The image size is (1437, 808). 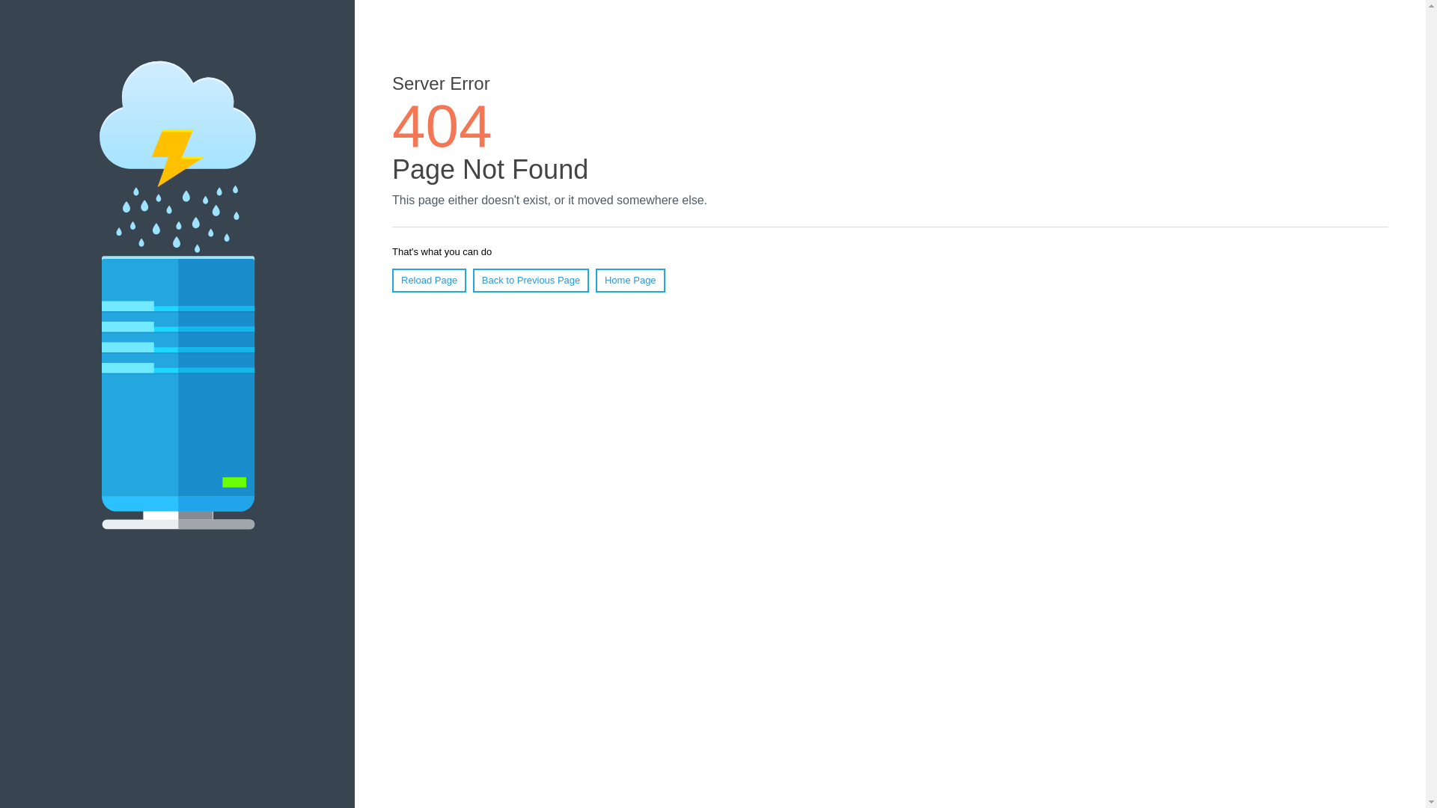 I want to click on Back to Previous Page, so click(x=531, y=281).